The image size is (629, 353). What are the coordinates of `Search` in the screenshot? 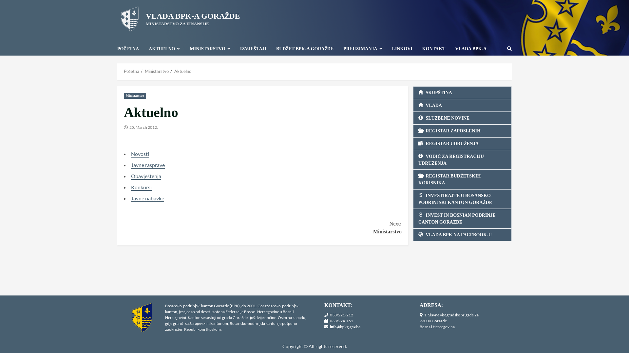 It's located at (495, 71).